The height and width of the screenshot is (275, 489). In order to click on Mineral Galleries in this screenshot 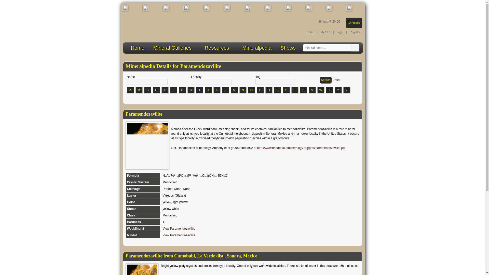, I will do `click(174, 47)`.